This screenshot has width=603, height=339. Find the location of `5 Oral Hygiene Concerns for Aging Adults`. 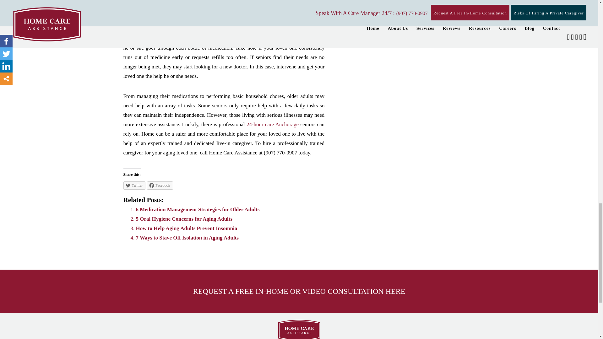

5 Oral Hygiene Concerns for Aging Adults is located at coordinates (184, 219).